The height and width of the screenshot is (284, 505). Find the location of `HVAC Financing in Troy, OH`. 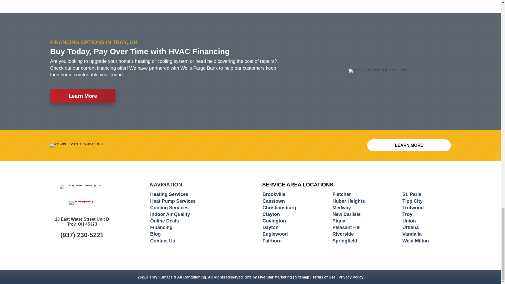

HVAC Financing in Troy, OH is located at coordinates (377, 71).